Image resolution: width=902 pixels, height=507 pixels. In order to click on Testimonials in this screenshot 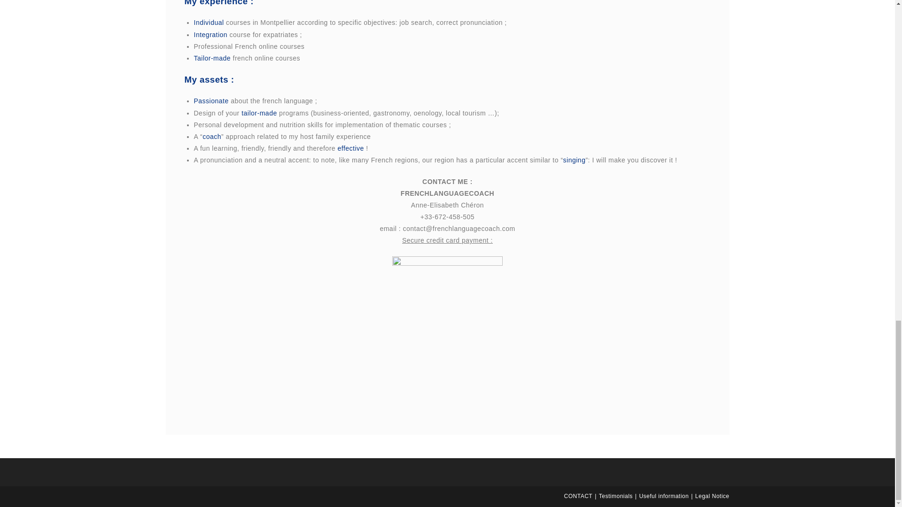, I will do `click(615, 496)`.